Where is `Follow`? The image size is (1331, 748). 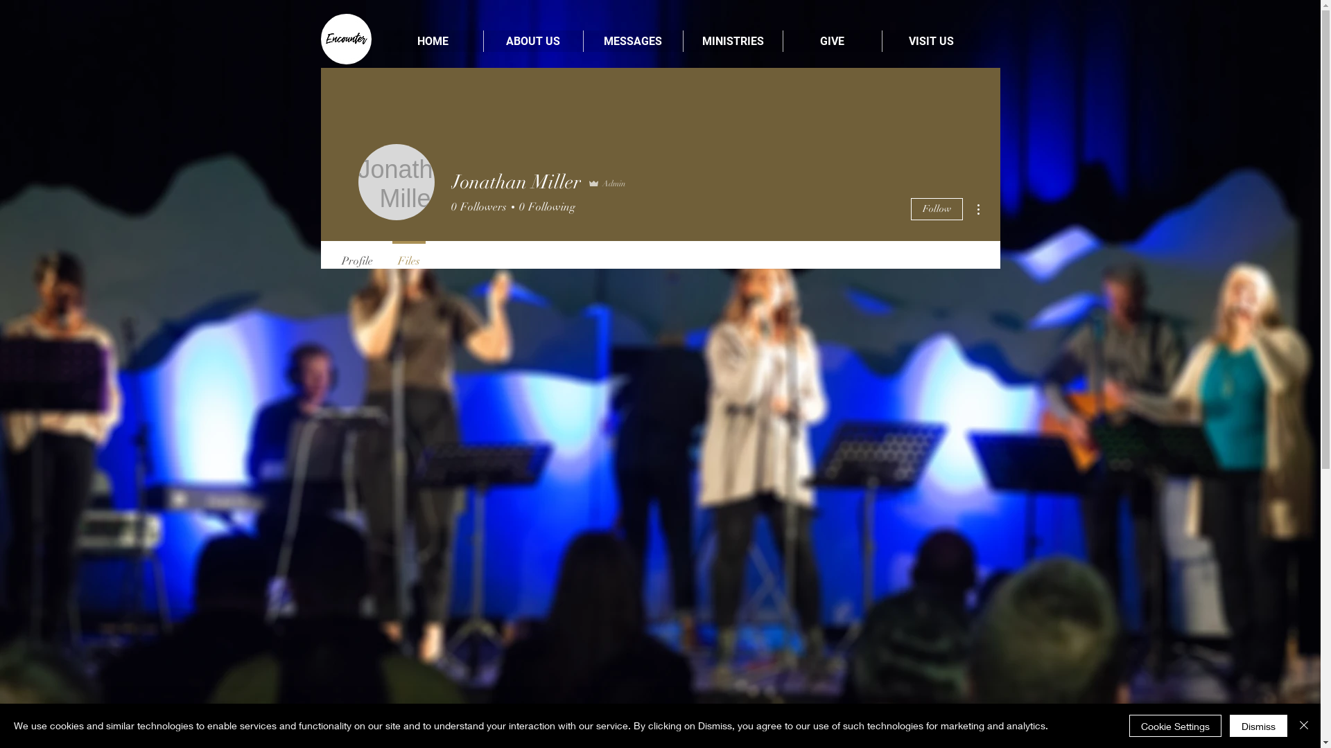 Follow is located at coordinates (937, 209).